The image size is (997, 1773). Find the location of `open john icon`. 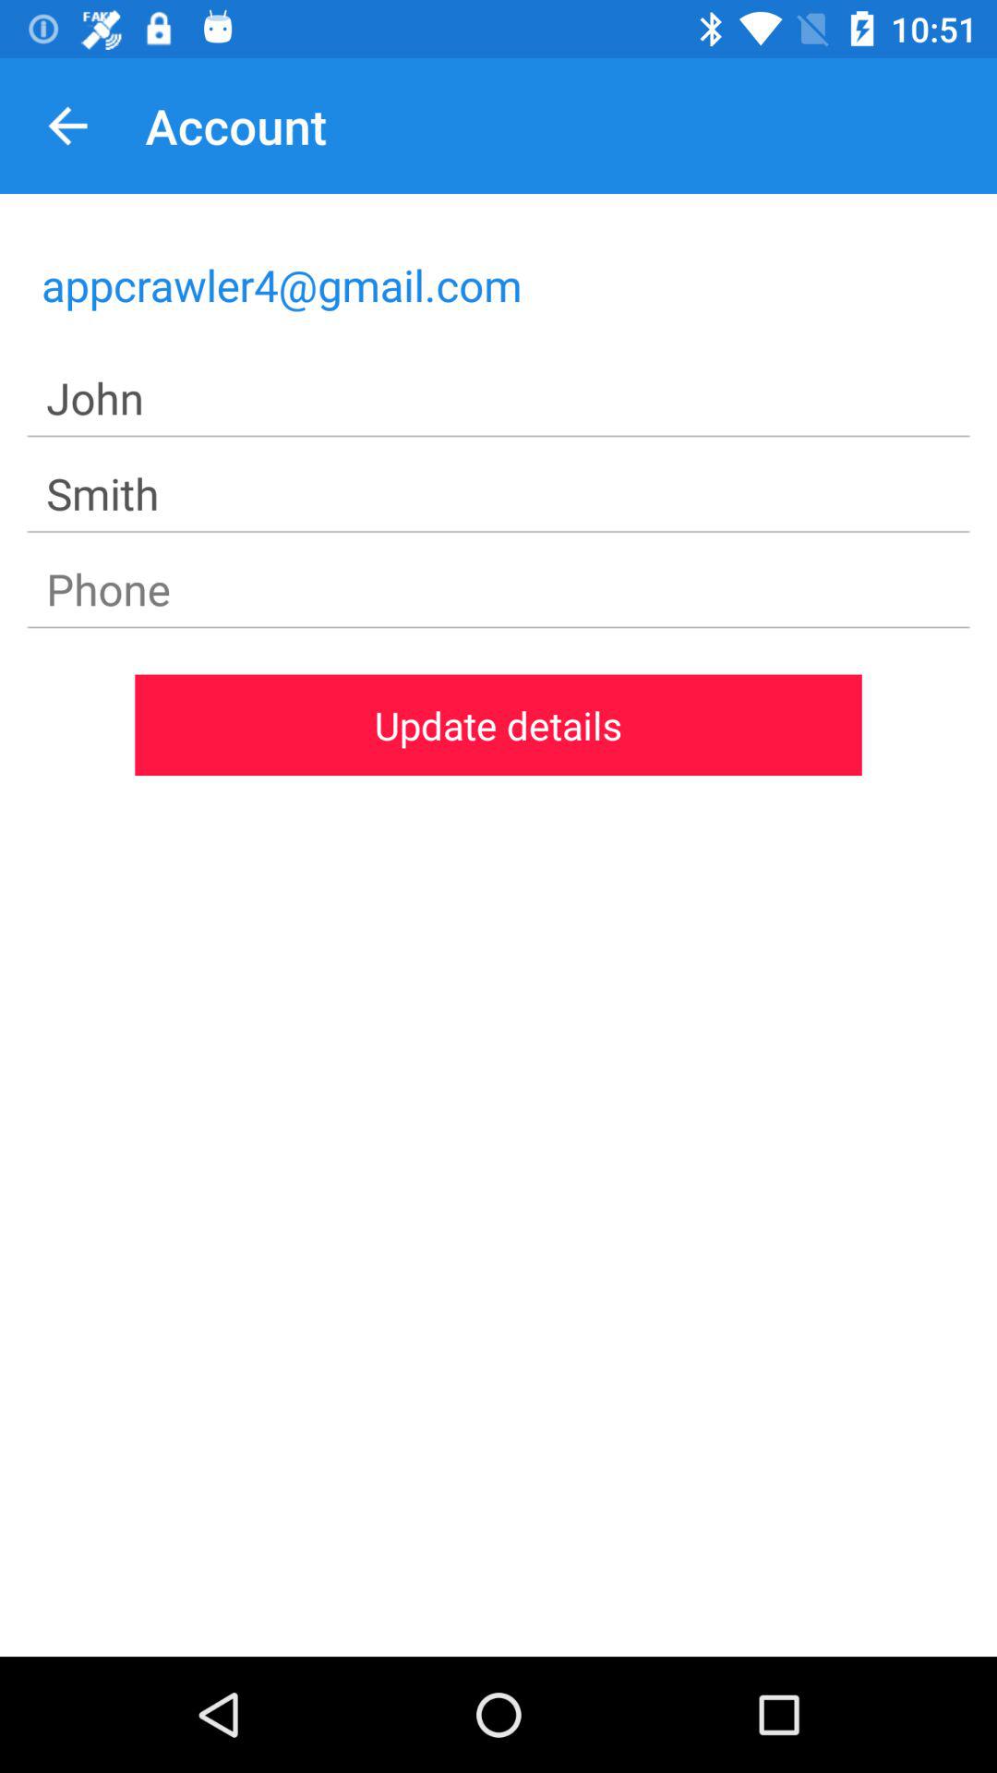

open john icon is located at coordinates (498, 399).